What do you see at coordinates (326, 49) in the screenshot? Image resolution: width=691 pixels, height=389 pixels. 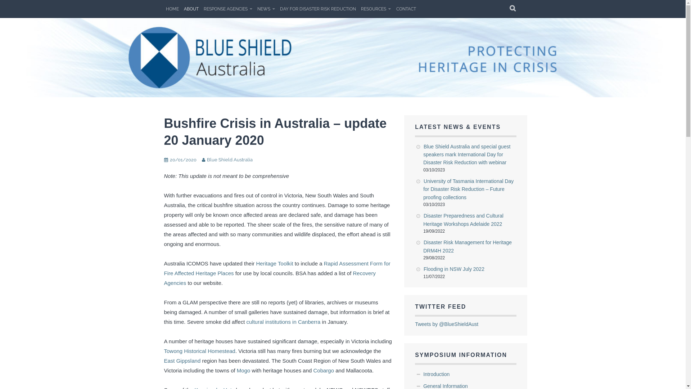 I see `BLUE SHIELD AUSTRALIA` at bounding box center [326, 49].